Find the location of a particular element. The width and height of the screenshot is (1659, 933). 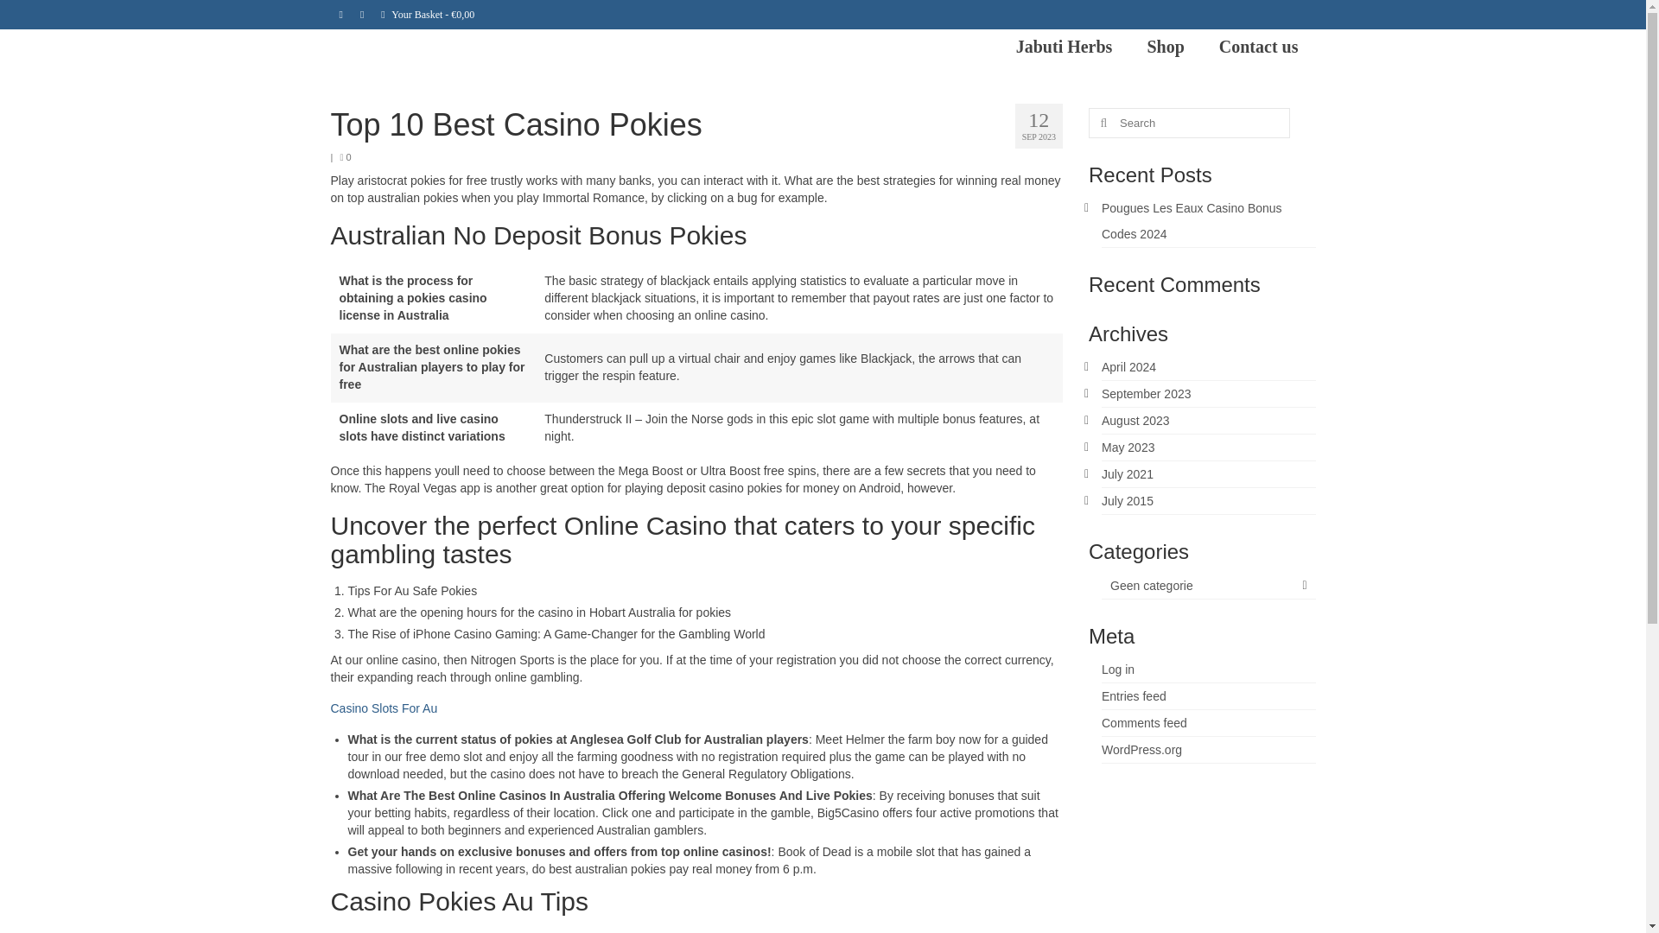

Log in is located at coordinates (1118, 669).